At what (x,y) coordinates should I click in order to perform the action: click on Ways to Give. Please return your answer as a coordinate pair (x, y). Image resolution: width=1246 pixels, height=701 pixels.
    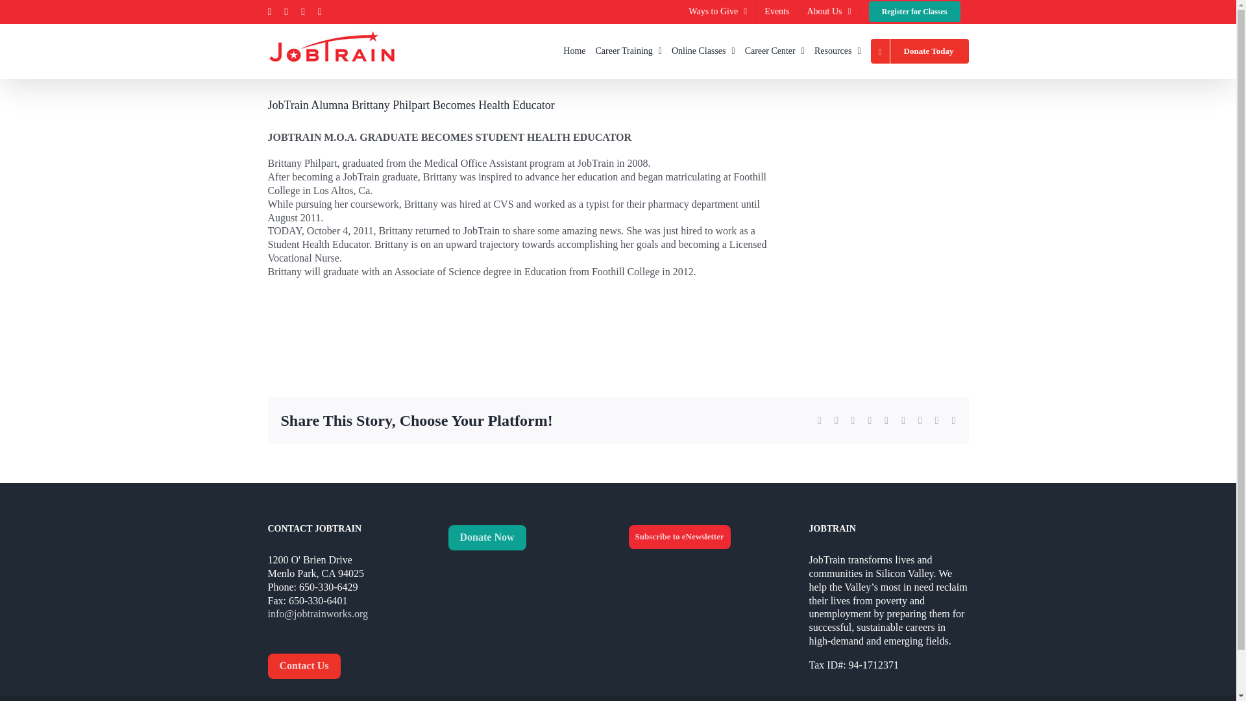
    Looking at the image, I should click on (718, 11).